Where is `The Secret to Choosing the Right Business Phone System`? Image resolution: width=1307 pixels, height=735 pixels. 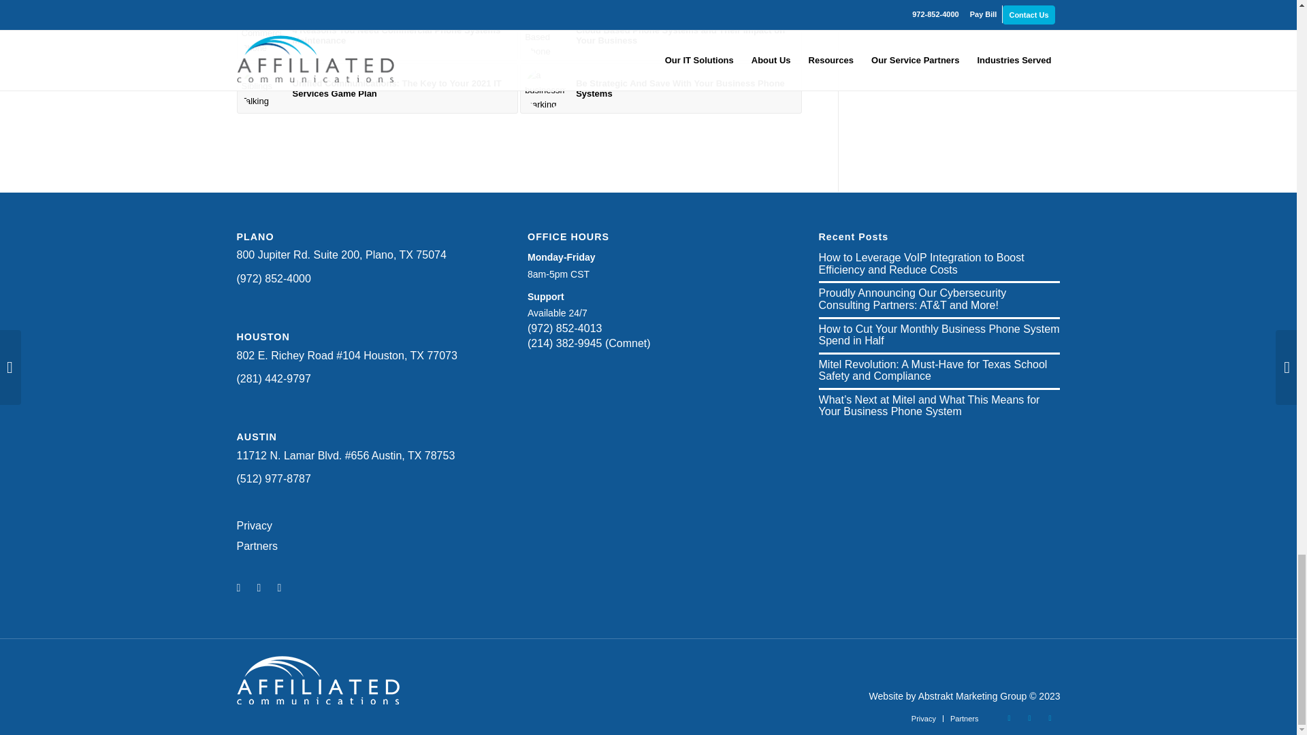
The Secret to Choosing the Right Business Phone System is located at coordinates (661, 3).